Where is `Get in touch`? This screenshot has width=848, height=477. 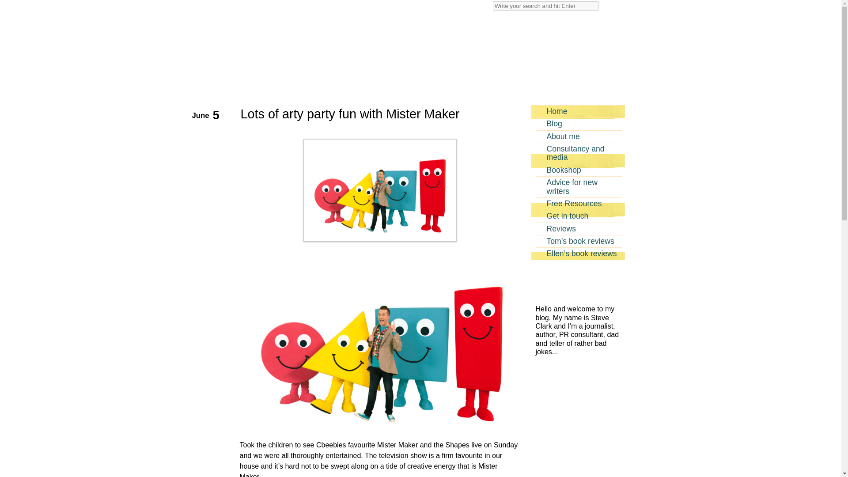 Get in touch is located at coordinates (578, 216).